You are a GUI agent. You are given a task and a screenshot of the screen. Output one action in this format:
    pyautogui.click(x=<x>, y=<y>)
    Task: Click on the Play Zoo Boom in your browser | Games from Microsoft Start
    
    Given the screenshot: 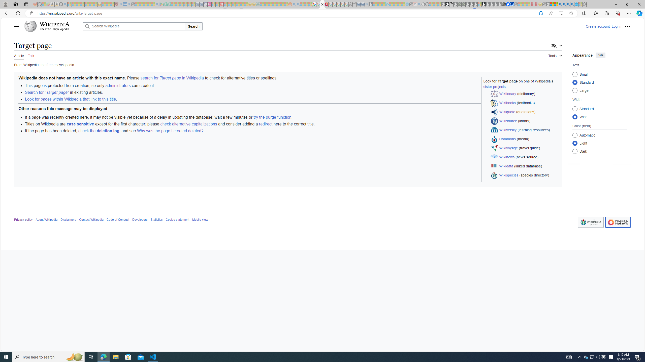 What is the action you would take?
    pyautogui.click(x=447, y=4)
    